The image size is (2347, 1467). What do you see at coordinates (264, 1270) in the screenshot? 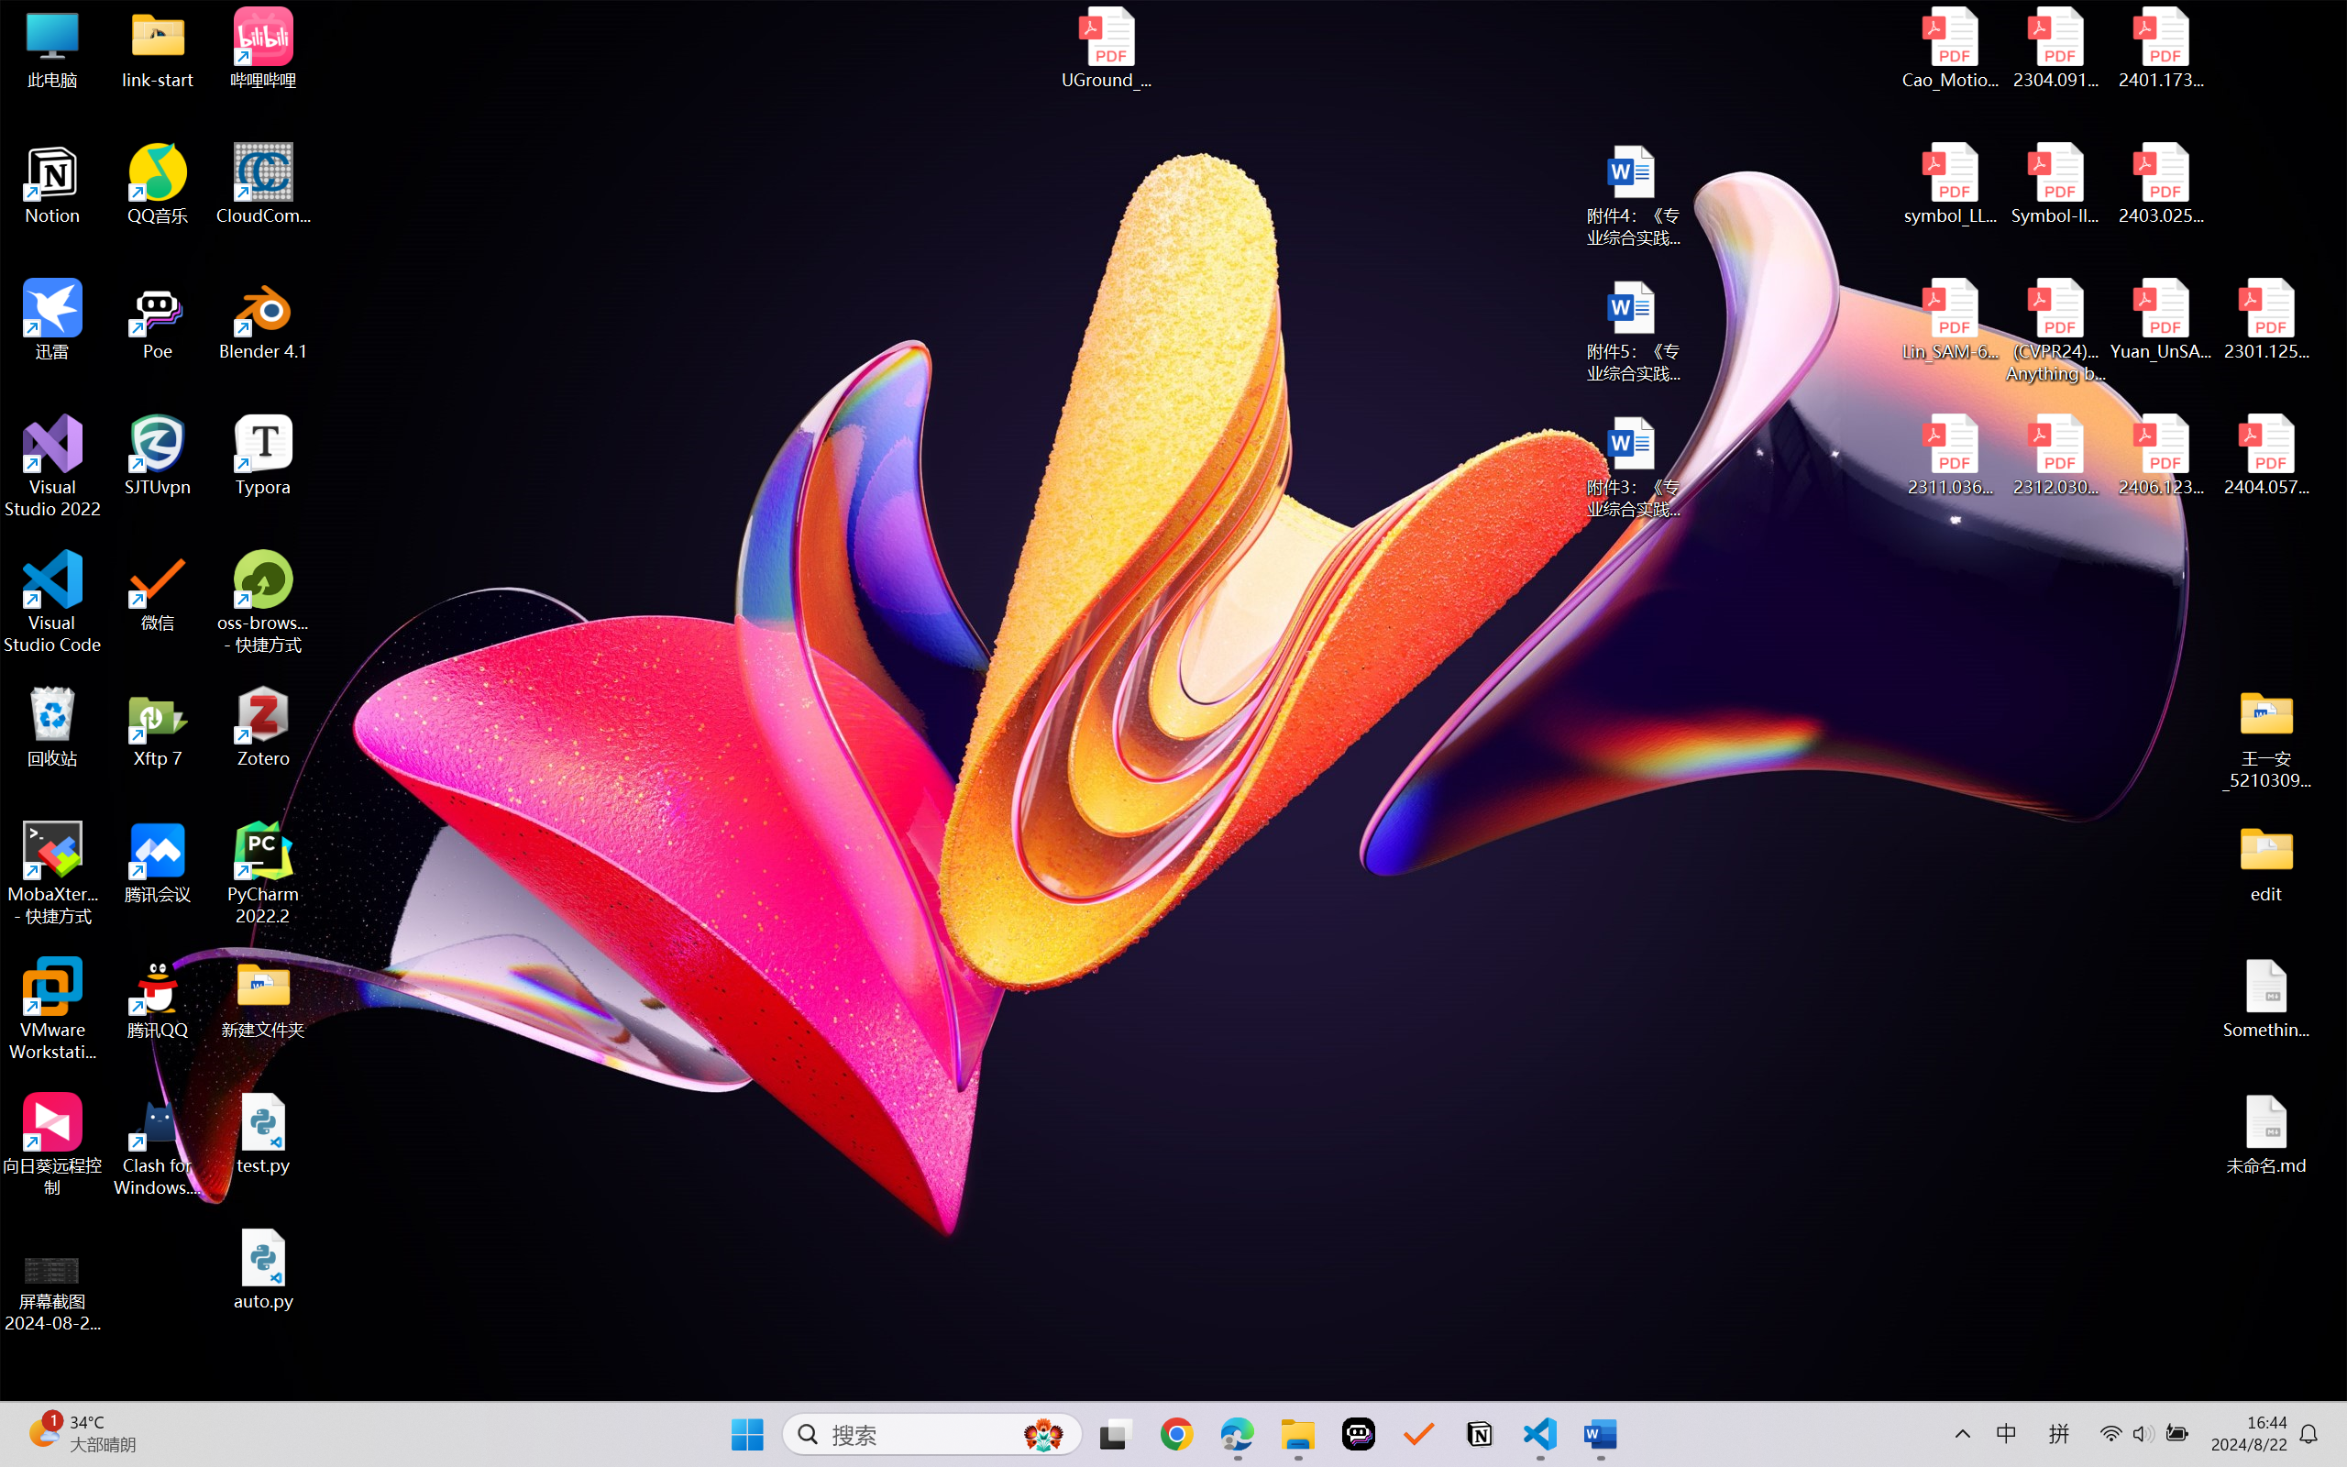
I see `auto.py` at bounding box center [264, 1270].